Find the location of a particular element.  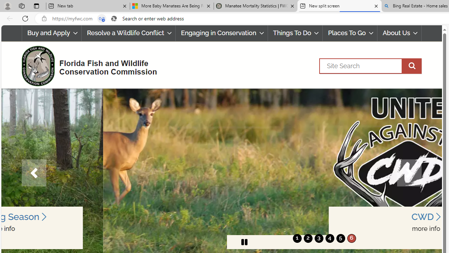

slider pause button is located at coordinates (244, 242).